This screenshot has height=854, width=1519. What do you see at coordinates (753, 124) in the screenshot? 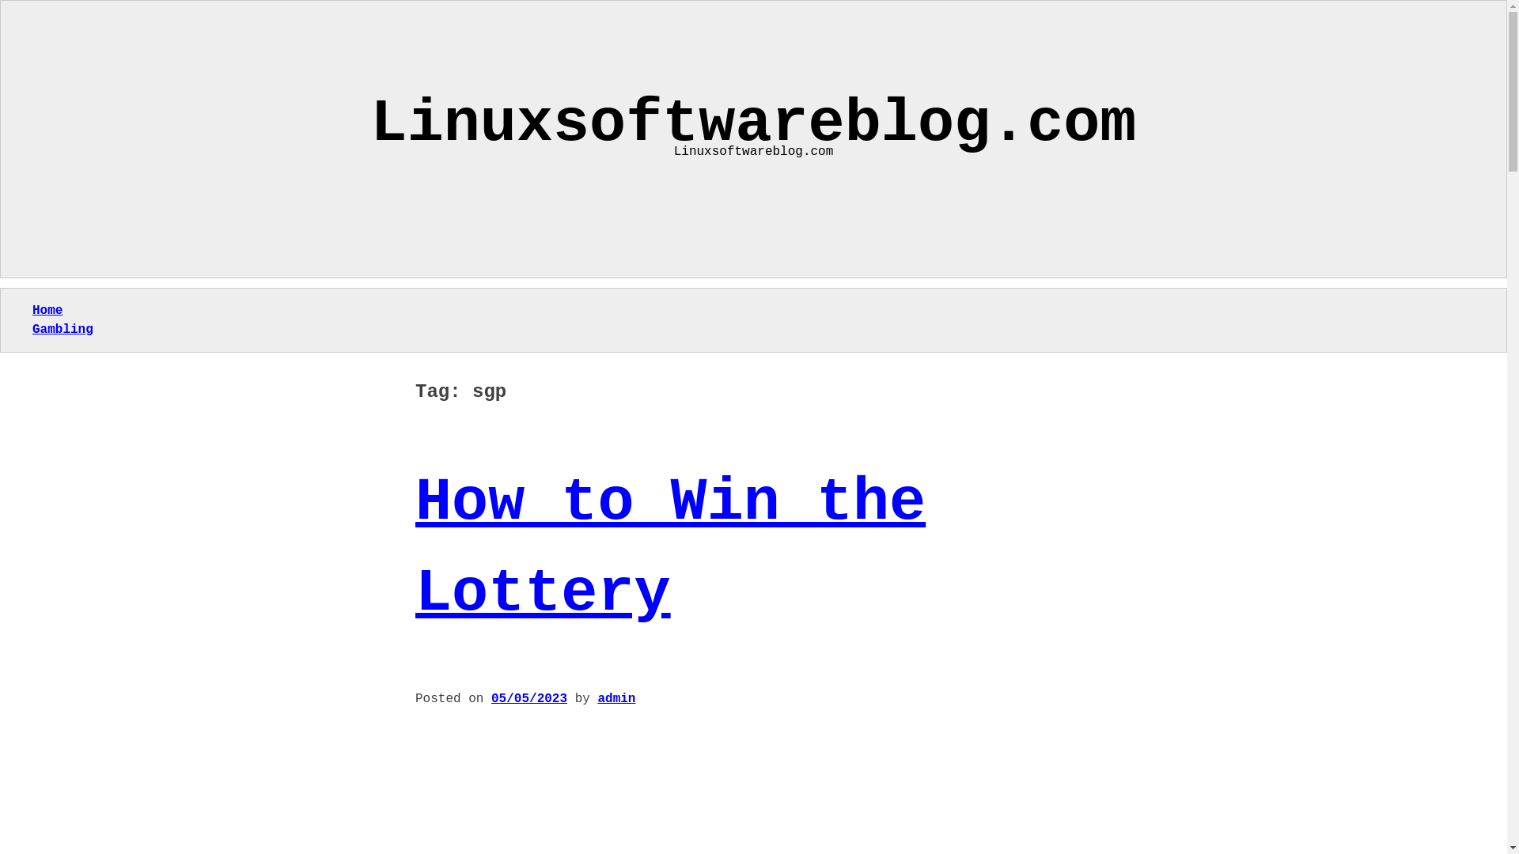
I see `Linuxsoftwareblog.com` at bounding box center [753, 124].